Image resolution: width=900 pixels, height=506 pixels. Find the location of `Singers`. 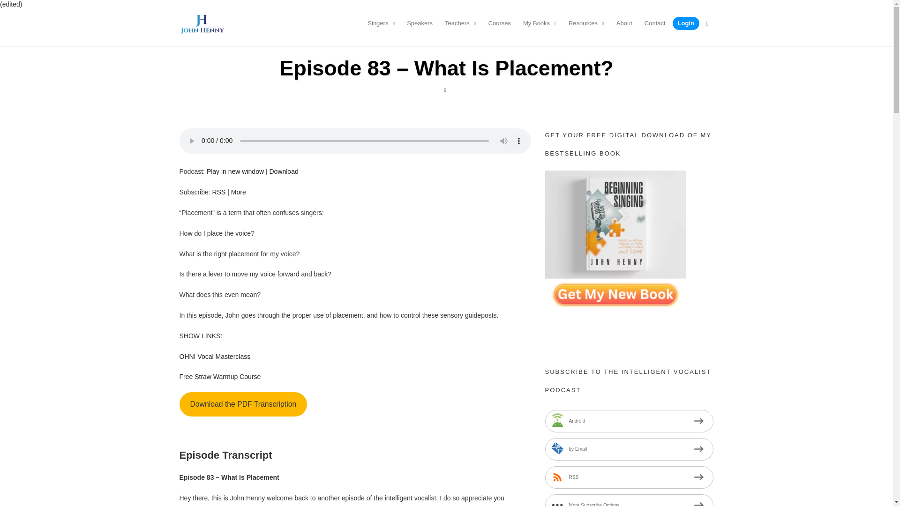

Singers is located at coordinates (381, 23).